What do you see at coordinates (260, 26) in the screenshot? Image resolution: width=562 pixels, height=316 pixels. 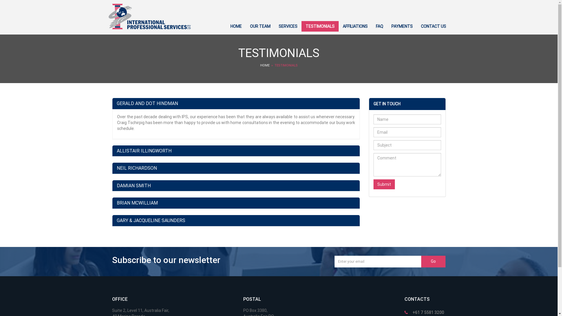 I see `OUR TEAM` at bounding box center [260, 26].